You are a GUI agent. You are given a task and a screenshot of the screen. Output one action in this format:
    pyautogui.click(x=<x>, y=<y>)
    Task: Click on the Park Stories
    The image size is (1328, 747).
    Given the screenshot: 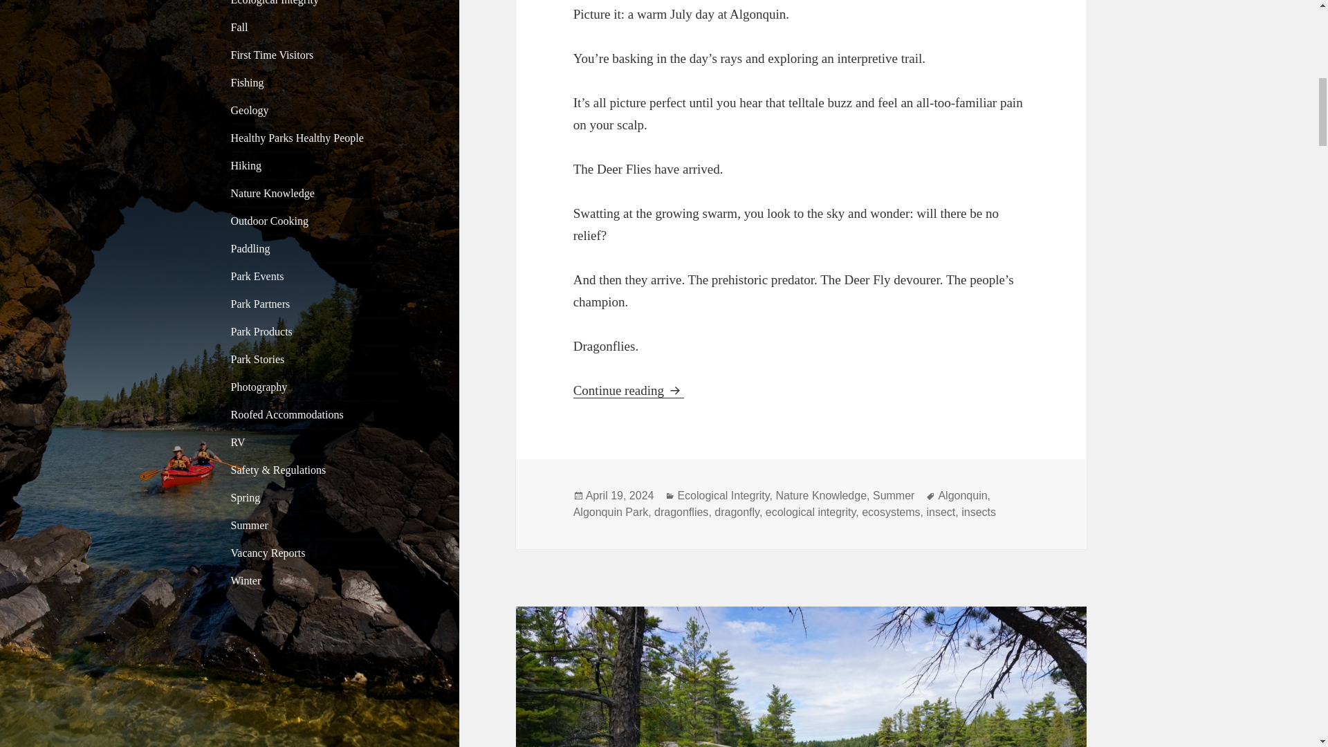 What is the action you would take?
    pyautogui.click(x=258, y=359)
    